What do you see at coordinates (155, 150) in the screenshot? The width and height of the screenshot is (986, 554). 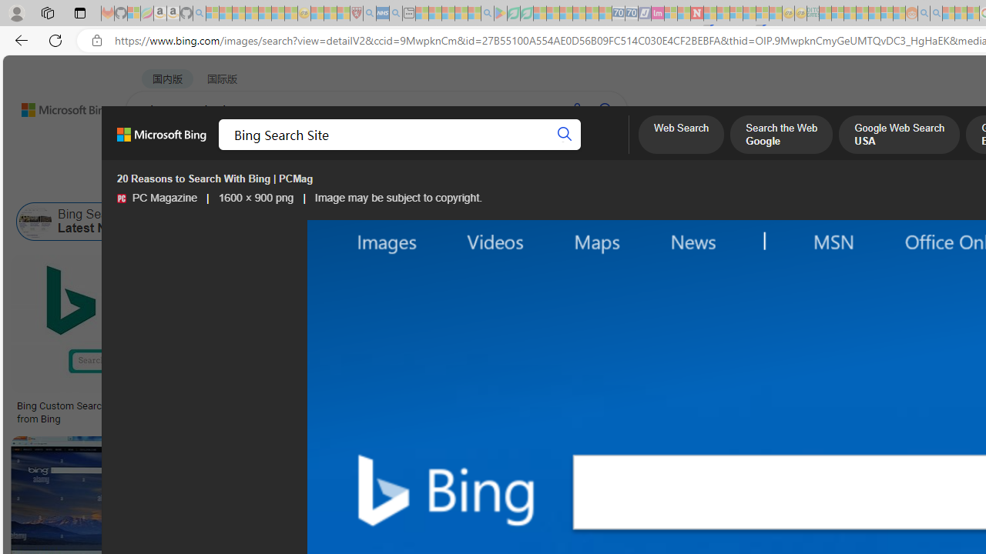 I see `WEB` at bounding box center [155, 150].